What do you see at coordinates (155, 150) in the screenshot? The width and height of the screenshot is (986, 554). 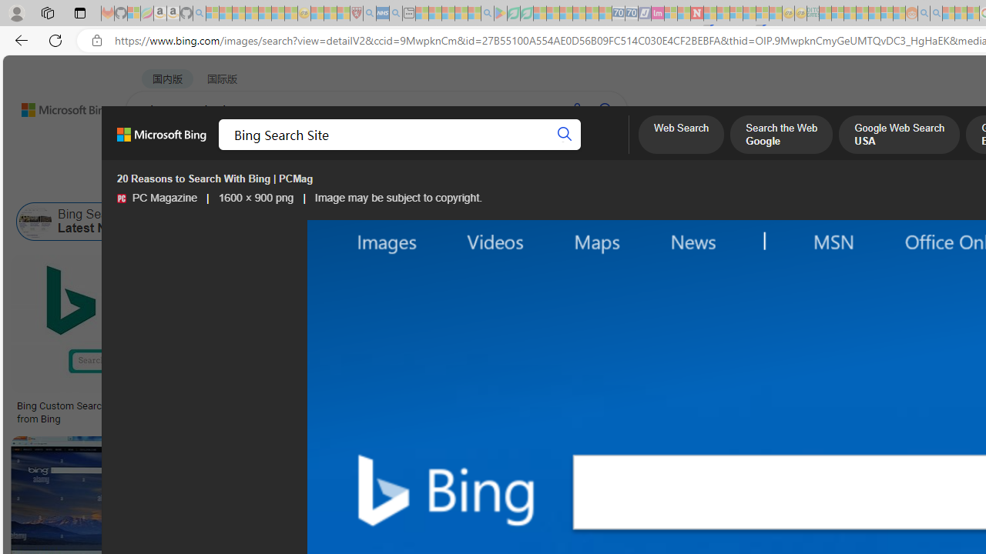 I see `WEB` at bounding box center [155, 150].